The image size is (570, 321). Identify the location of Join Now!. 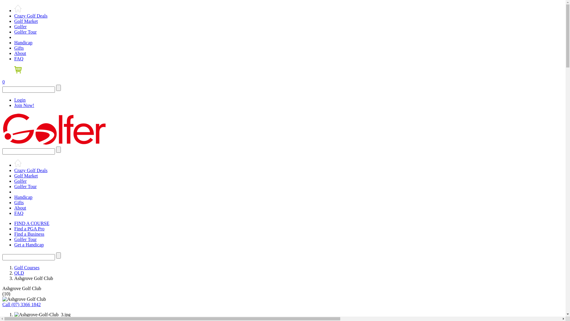
(24, 105).